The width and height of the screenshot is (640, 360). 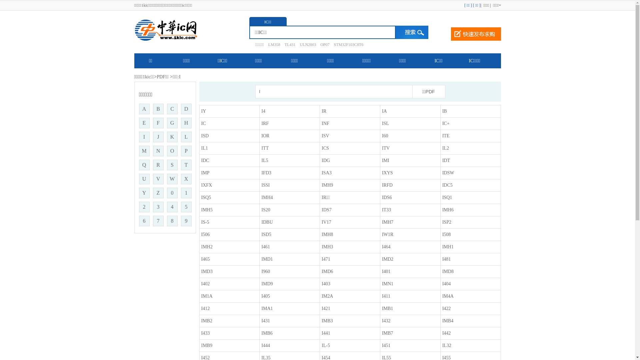 I want to click on I432, so click(x=386, y=321).